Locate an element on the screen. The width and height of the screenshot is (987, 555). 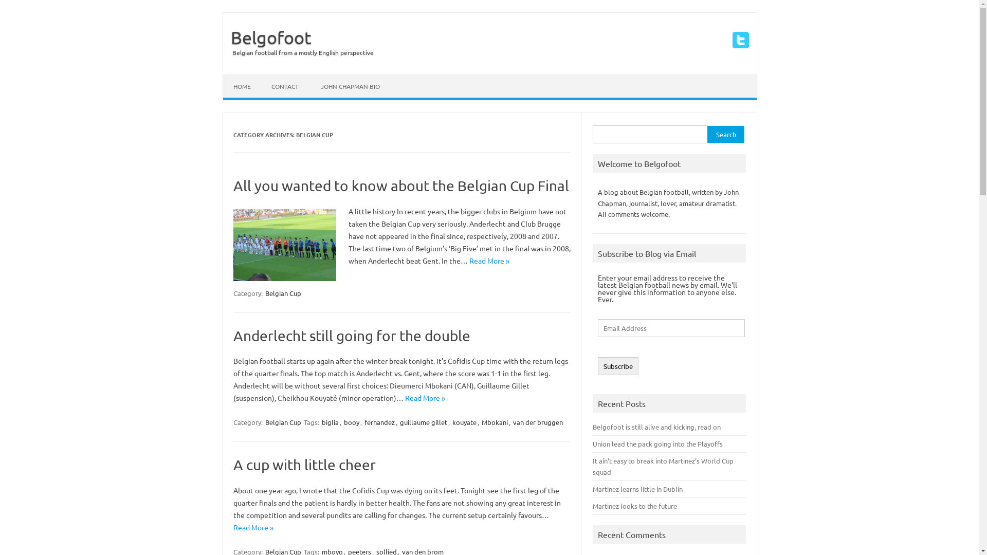
CONTACT is located at coordinates (285, 86).